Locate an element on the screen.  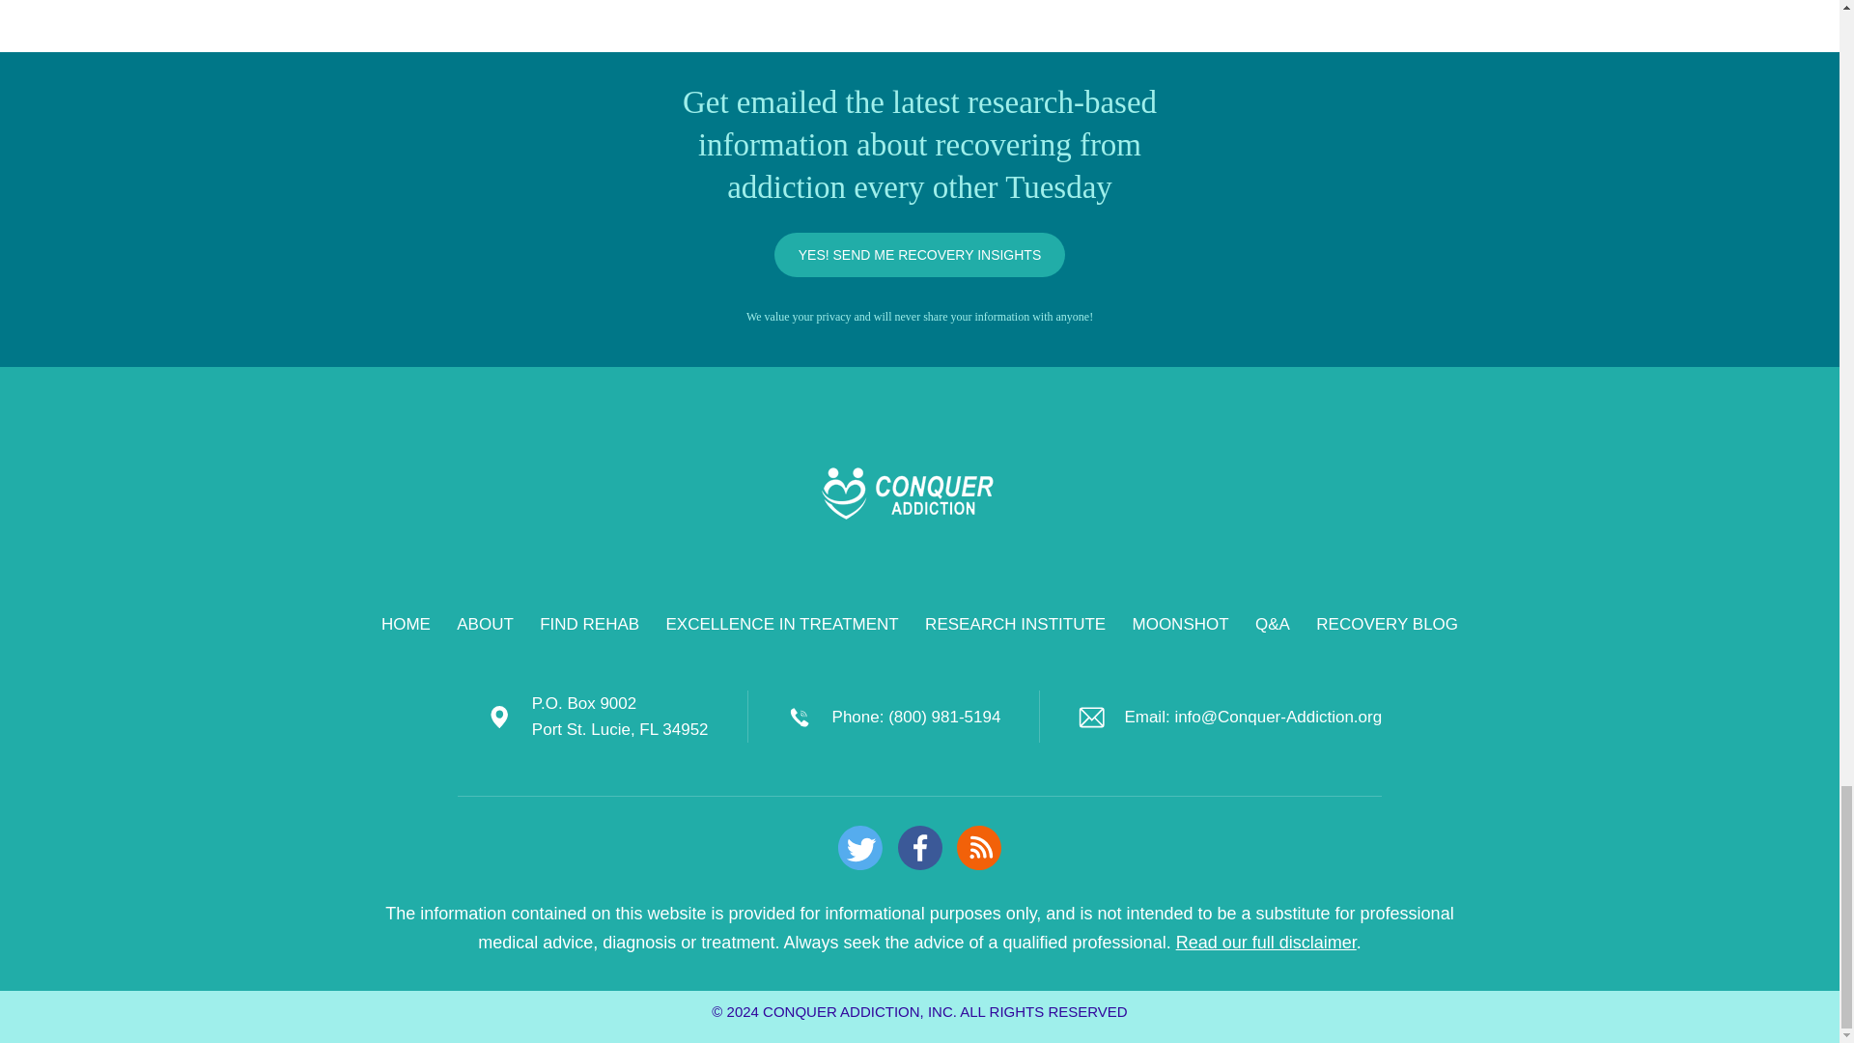
LinkedIn is located at coordinates (919, 848).